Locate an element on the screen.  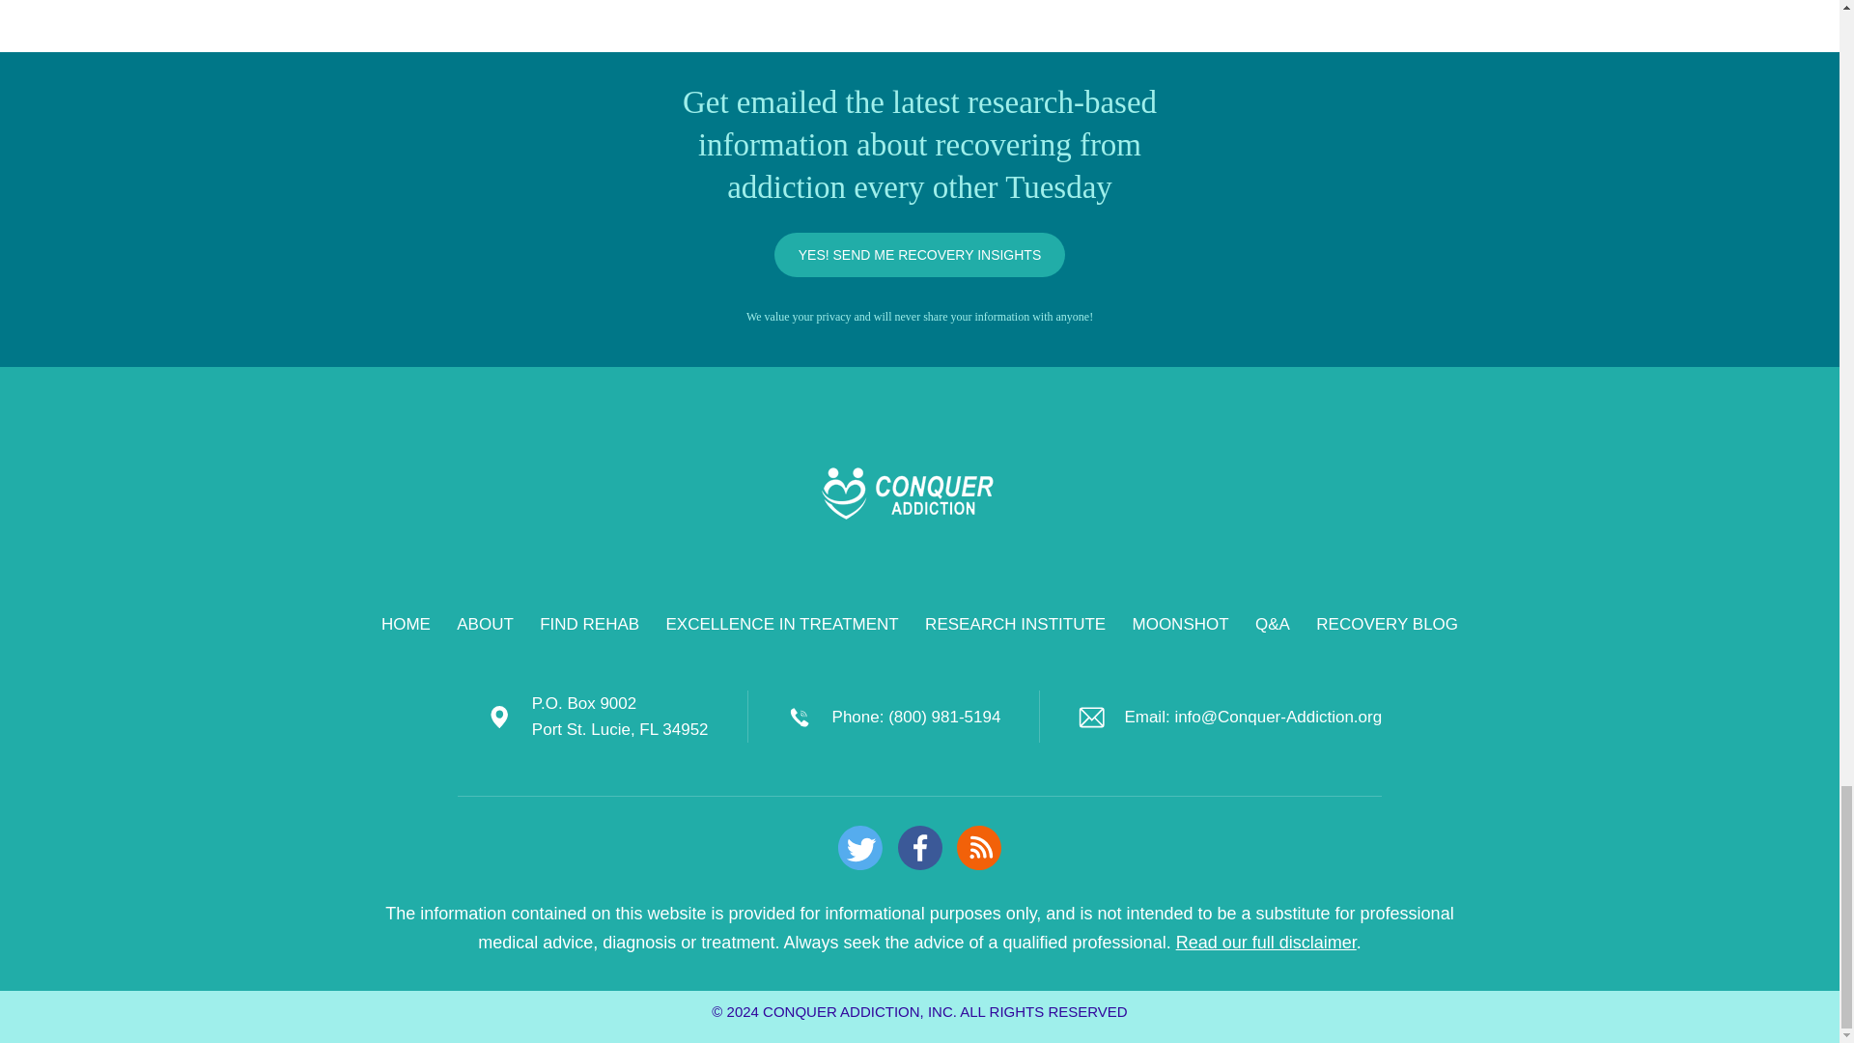
LinkedIn is located at coordinates (919, 848).